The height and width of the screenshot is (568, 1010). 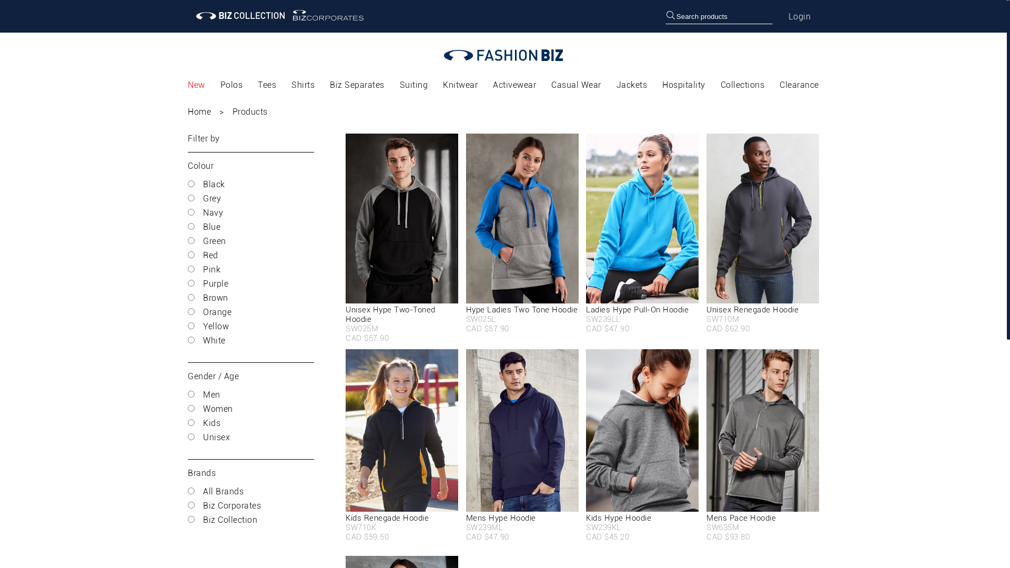 What do you see at coordinates (684, 85) in the screenshot?
I see `Hospitality` at bounding box center [684, 85].